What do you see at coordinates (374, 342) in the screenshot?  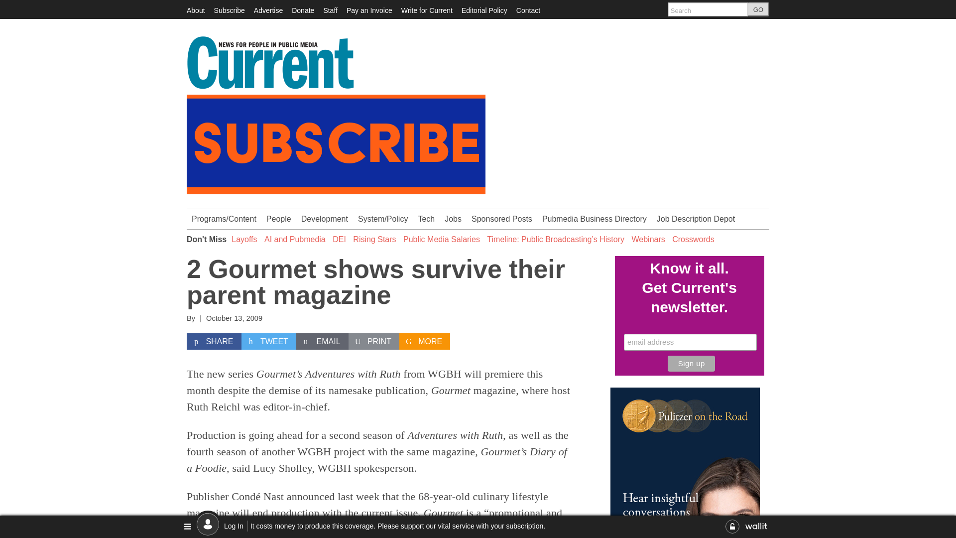 I see `Print this article` at bounding box center [374, 342].